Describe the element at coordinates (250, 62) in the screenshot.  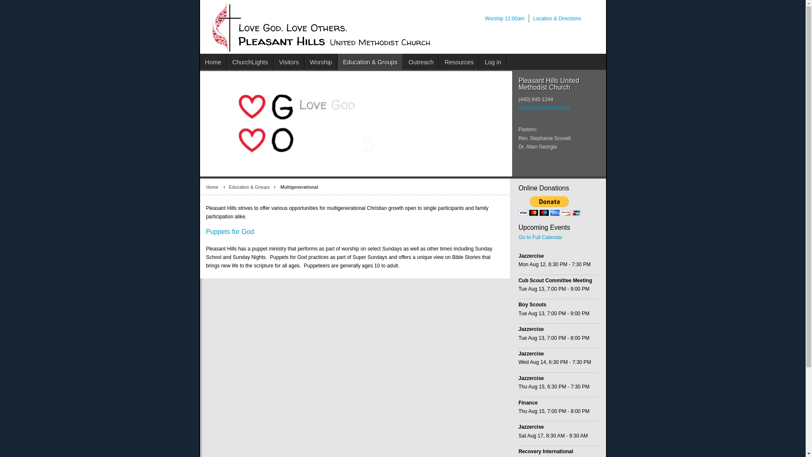
I see `ChurchLights` at that location.